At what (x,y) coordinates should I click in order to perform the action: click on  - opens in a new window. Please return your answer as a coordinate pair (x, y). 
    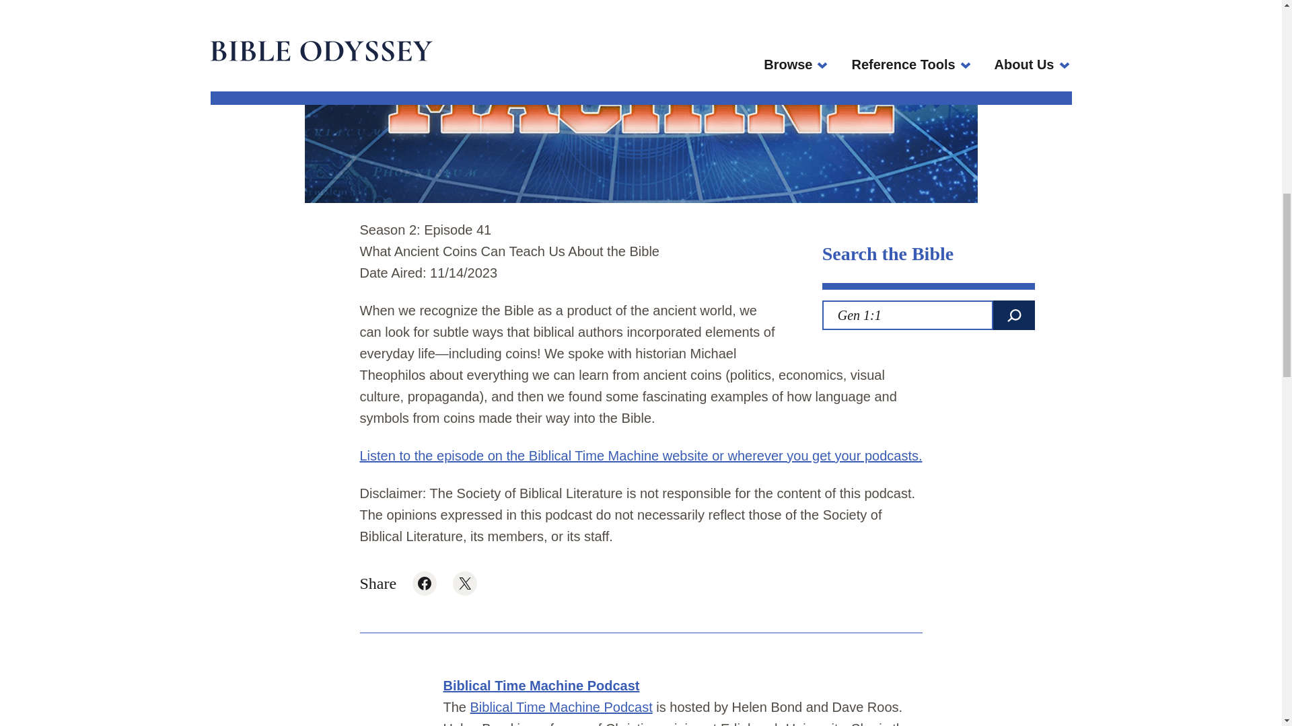
    Looking at the image, I should click on (464, 583).